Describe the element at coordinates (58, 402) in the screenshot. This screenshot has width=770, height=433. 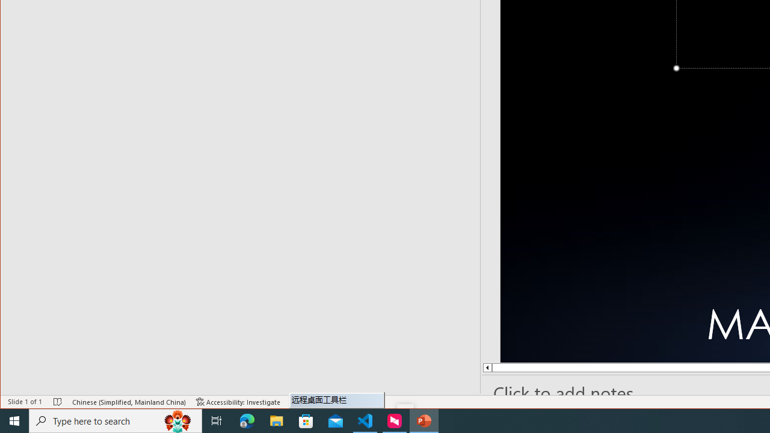
I see `Spell Check No Errors` at that location.